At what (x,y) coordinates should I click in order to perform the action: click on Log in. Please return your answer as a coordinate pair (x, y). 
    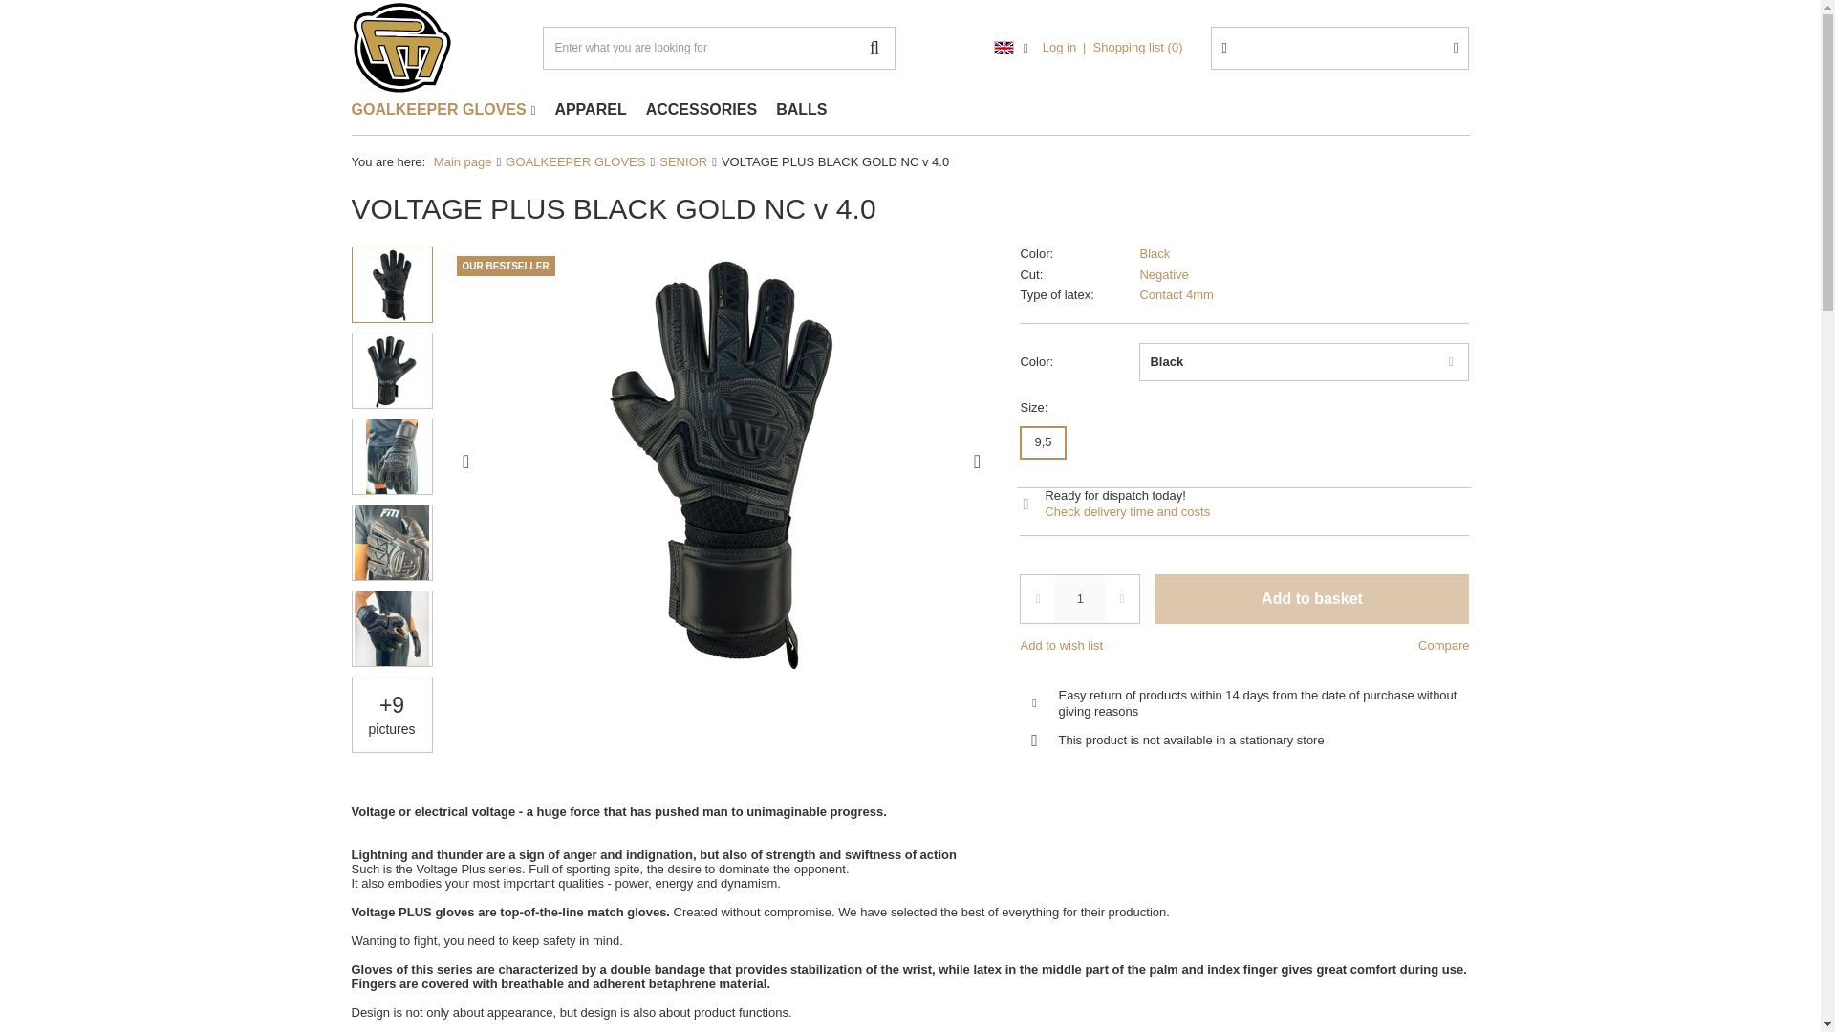
    Looking at the image, I should click on (1068, 48).